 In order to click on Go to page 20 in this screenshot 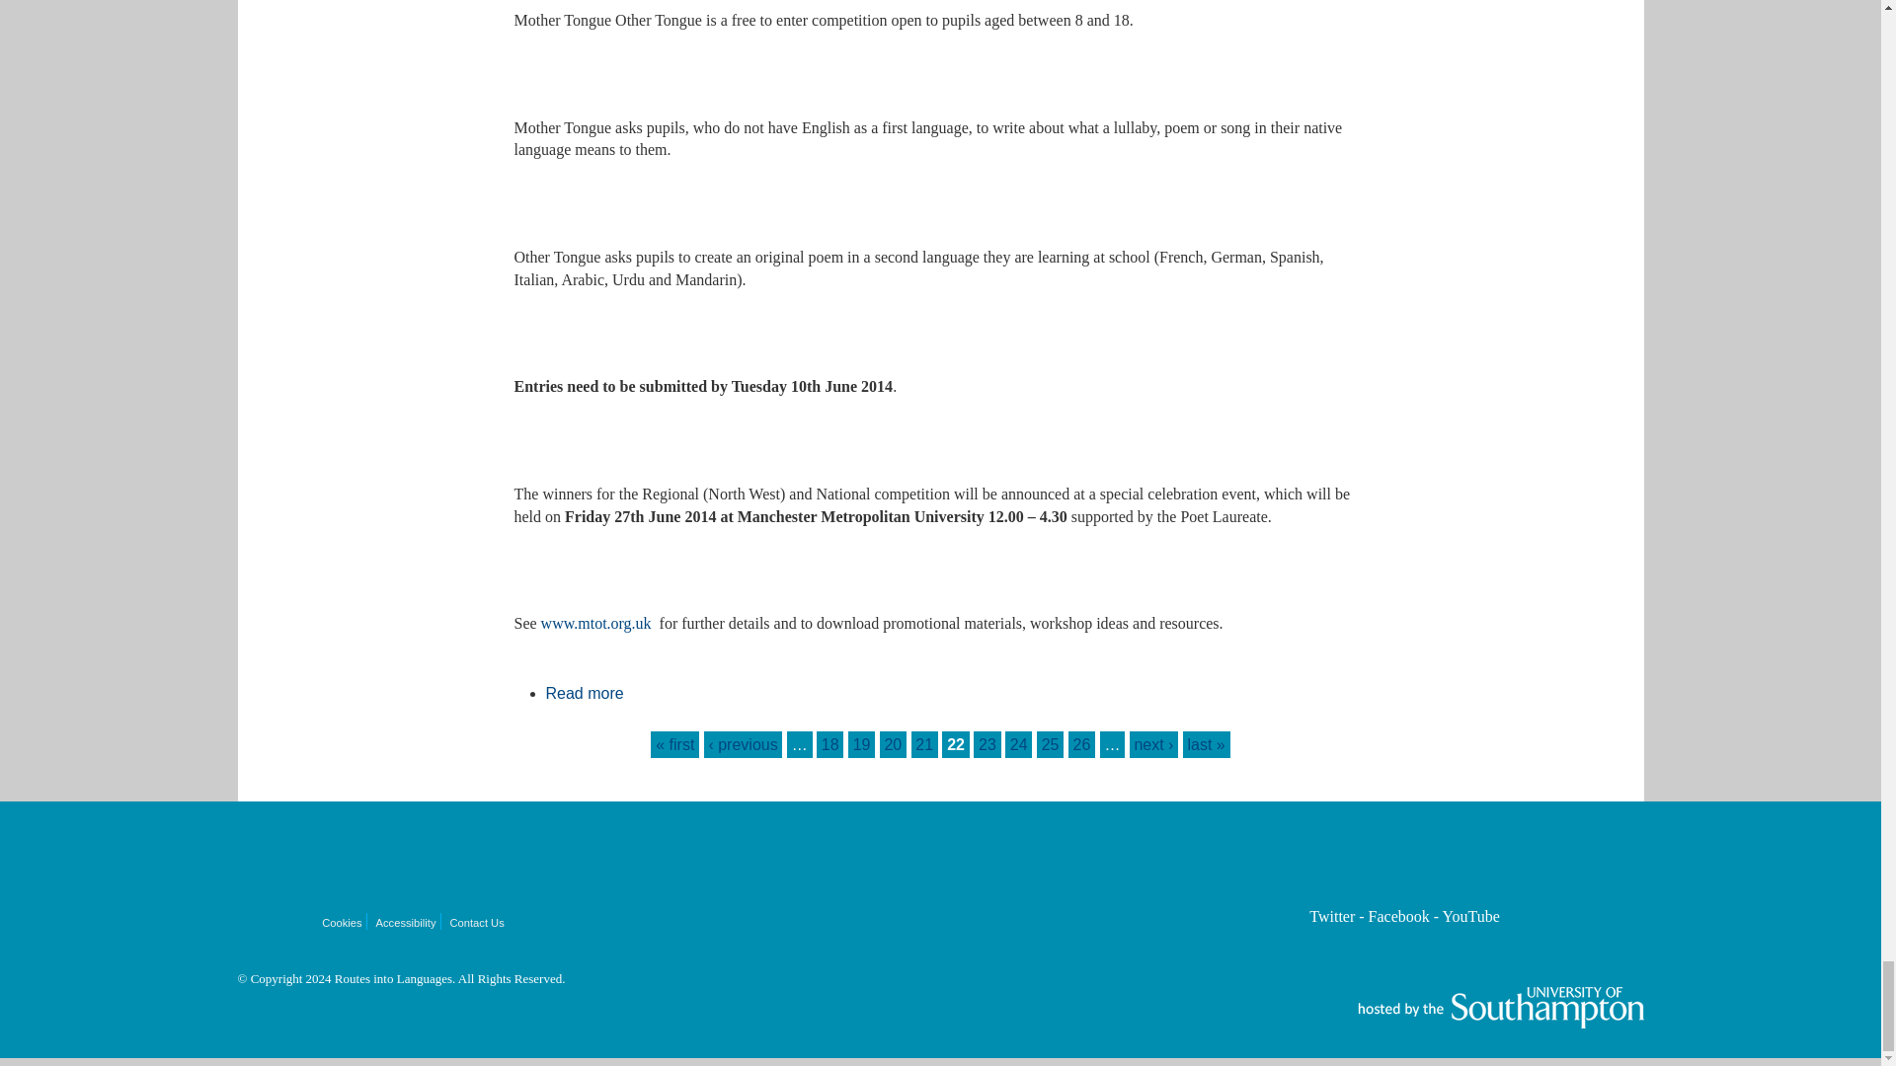, I will do `click(893, 744)`.